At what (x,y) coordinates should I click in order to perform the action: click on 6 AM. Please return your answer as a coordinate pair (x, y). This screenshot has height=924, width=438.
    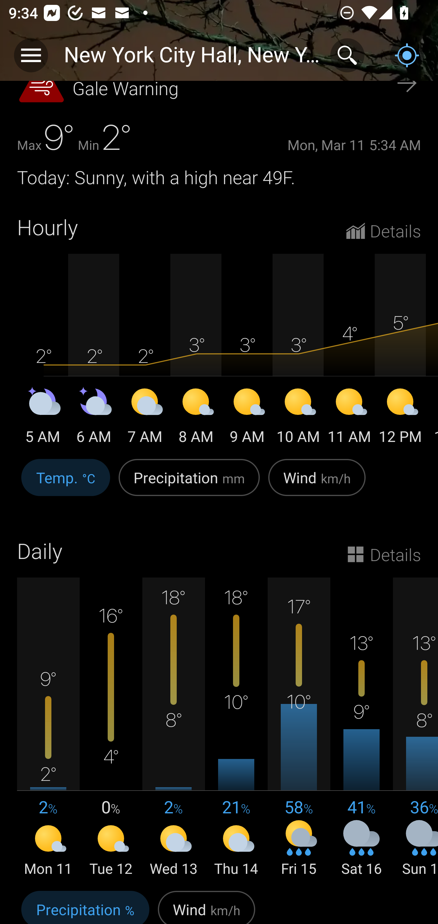
    Looking at the image, I should click on (94, 418).